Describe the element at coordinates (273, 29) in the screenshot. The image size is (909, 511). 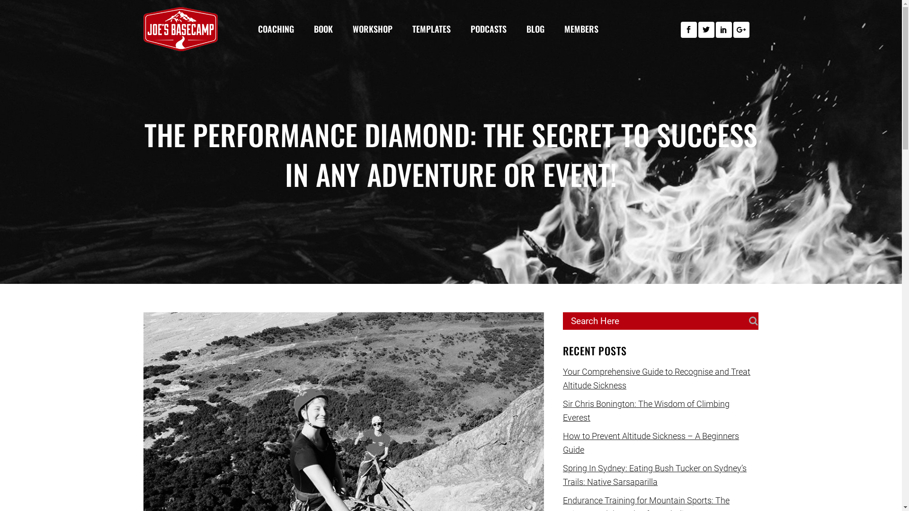
I see `COACHING` at that location.